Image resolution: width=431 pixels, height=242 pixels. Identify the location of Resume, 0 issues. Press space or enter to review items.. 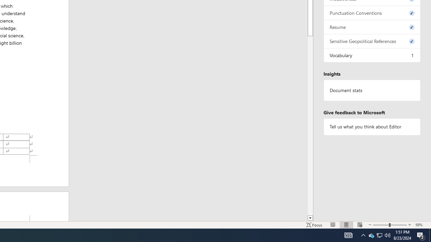
(372, 27).